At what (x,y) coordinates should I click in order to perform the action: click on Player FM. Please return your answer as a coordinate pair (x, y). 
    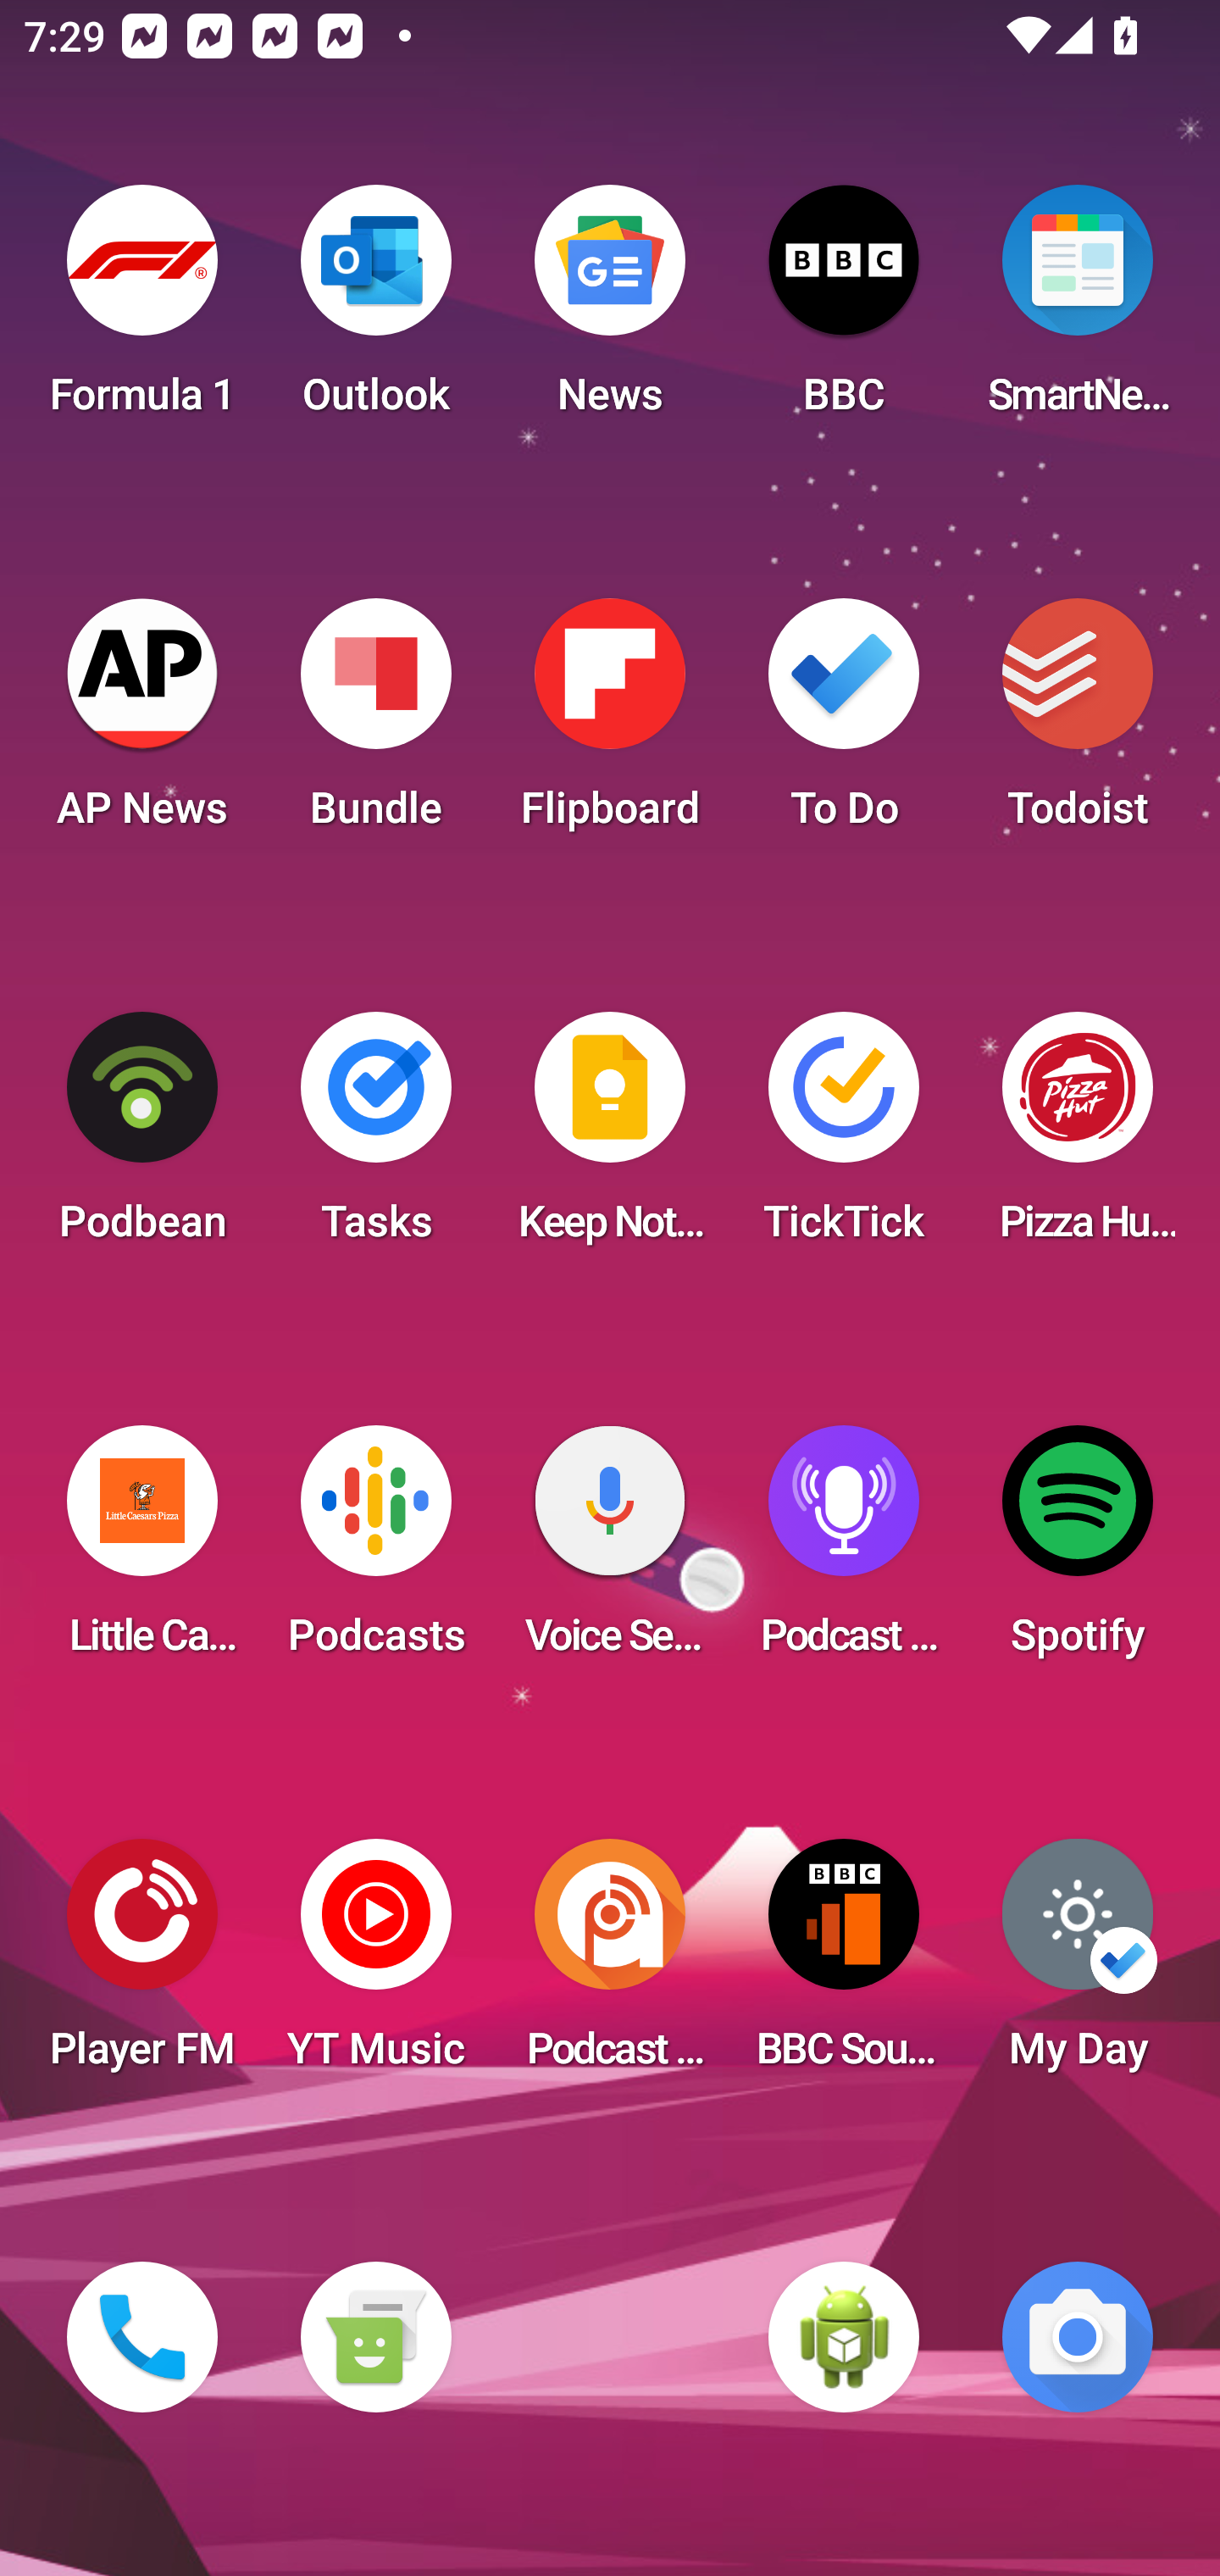
    Looking at the image, I should click on (142, 1964).